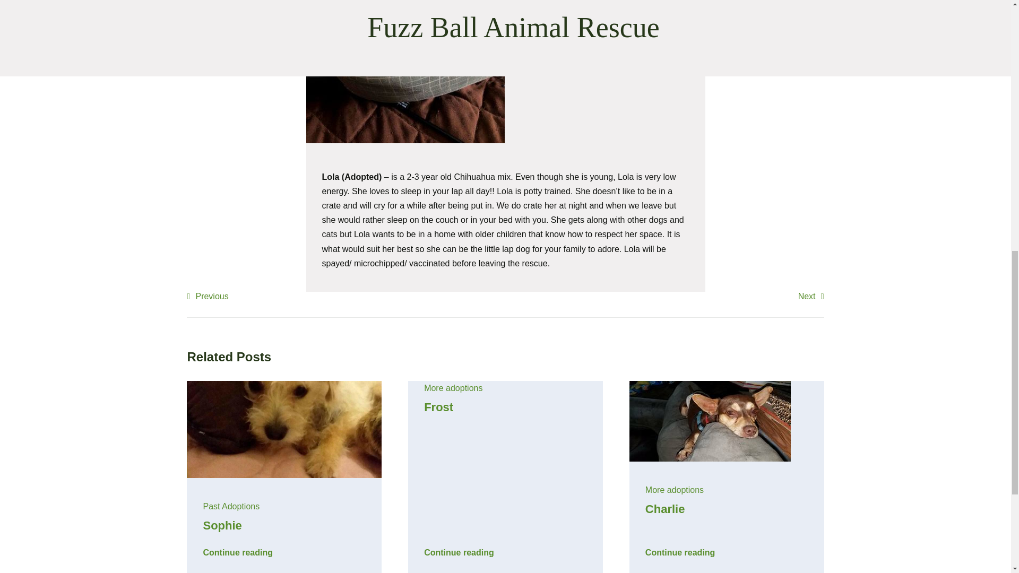  I want to click on Continue reading, so click(459, 549).